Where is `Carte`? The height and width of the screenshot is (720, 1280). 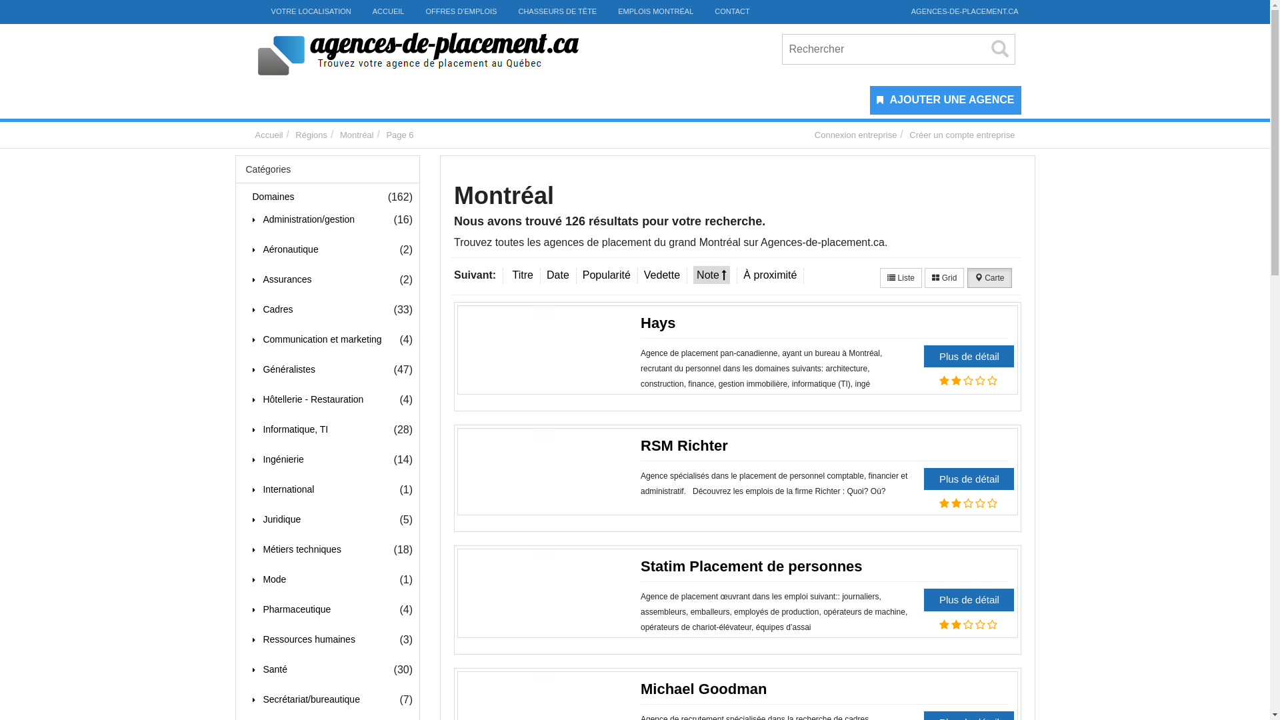 Carte is located at coordinates (989, 278).